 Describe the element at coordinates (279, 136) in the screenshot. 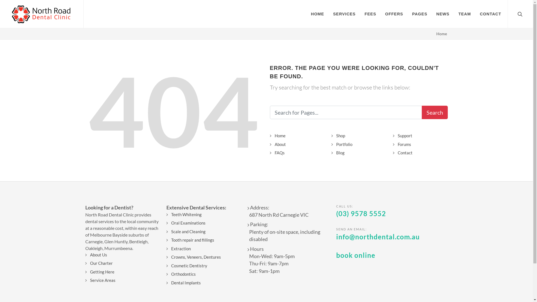

I see `Home` at that location.